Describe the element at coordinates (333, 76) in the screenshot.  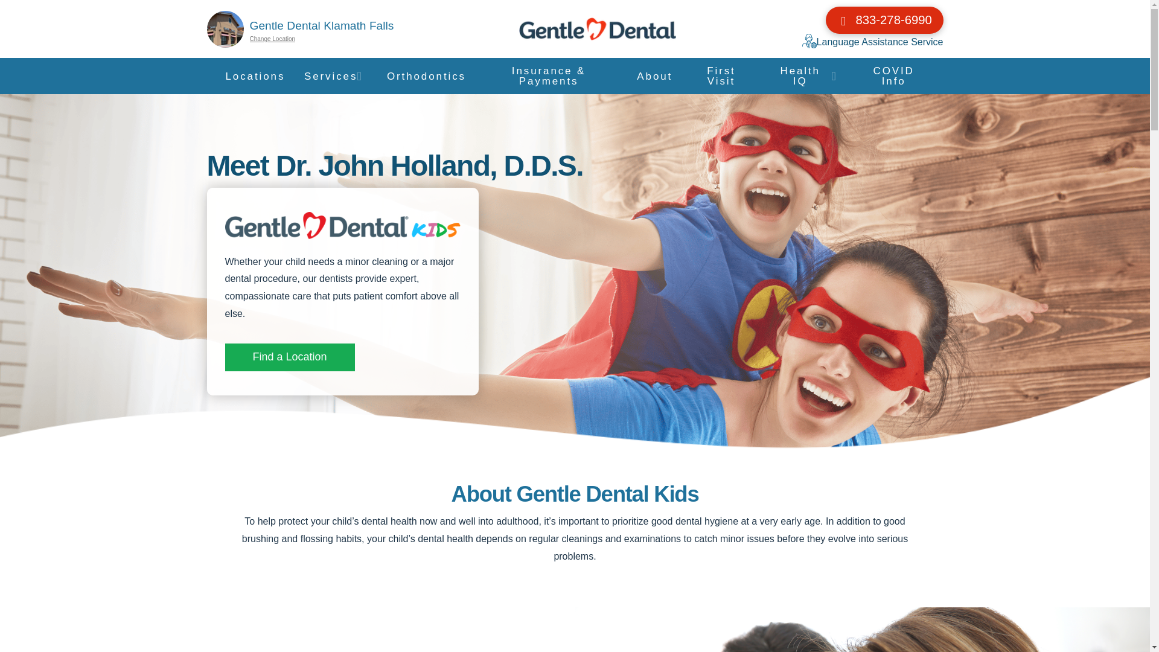
I see `Services` at that location.